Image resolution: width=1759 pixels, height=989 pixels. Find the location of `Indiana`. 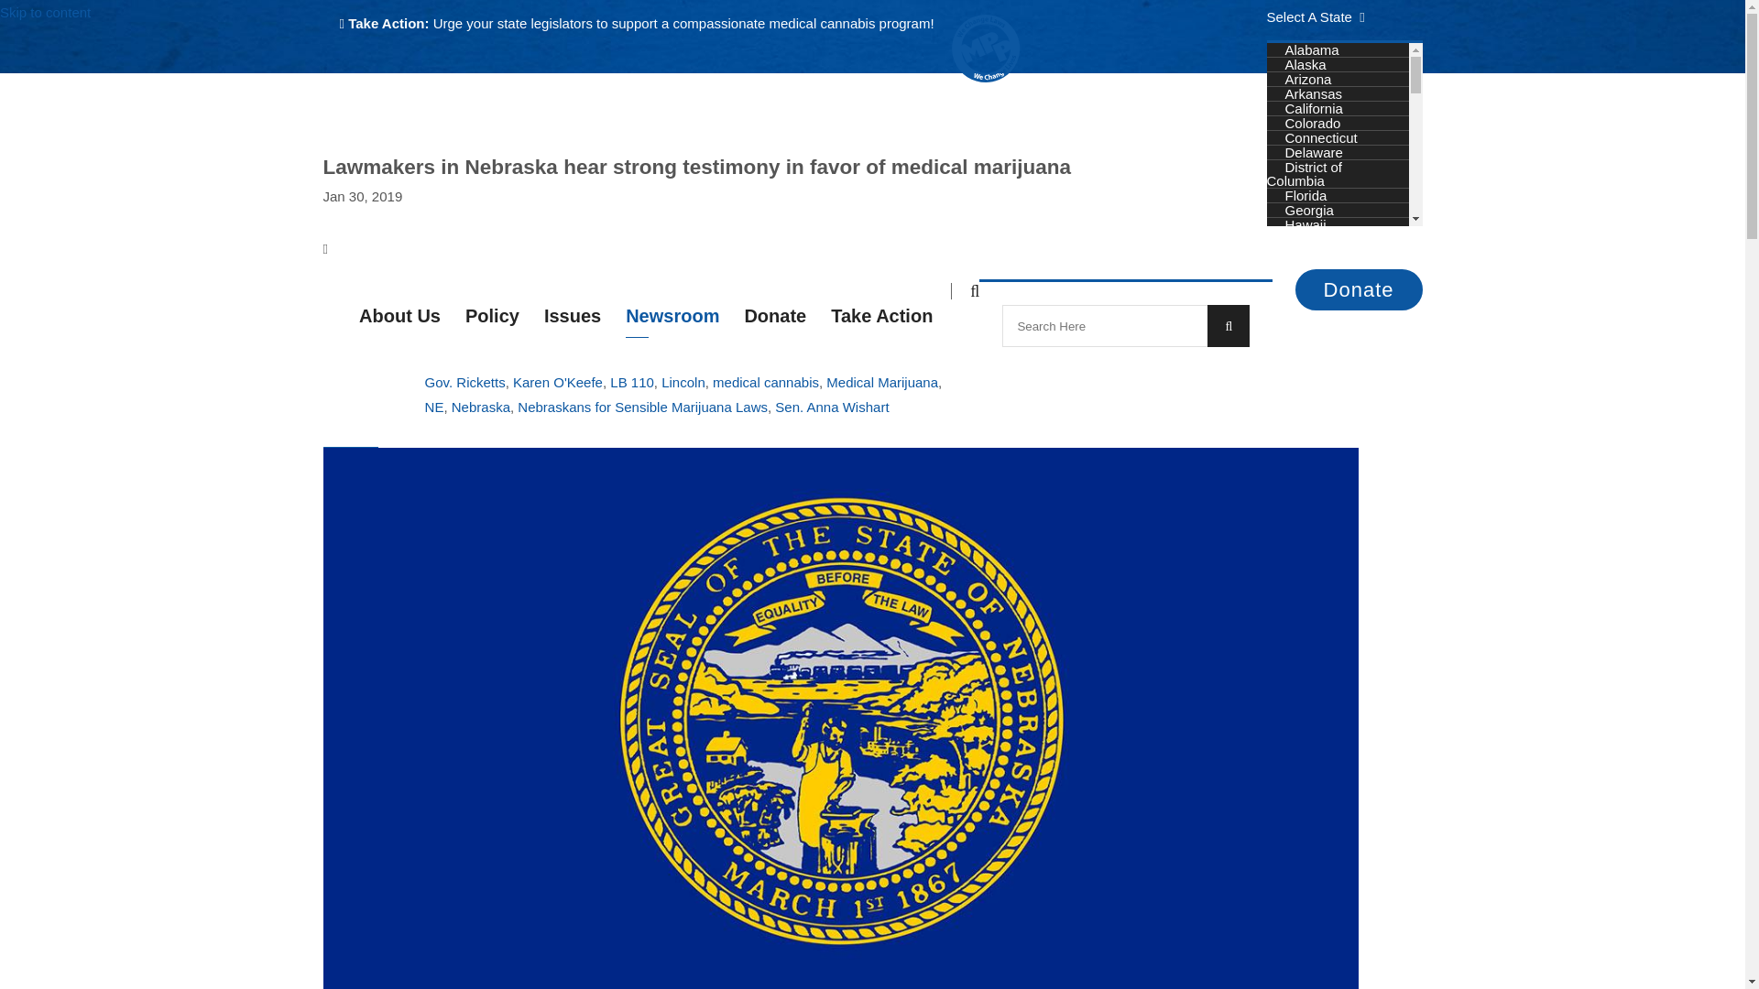

Indiana is located at coordinates (1306, 269).